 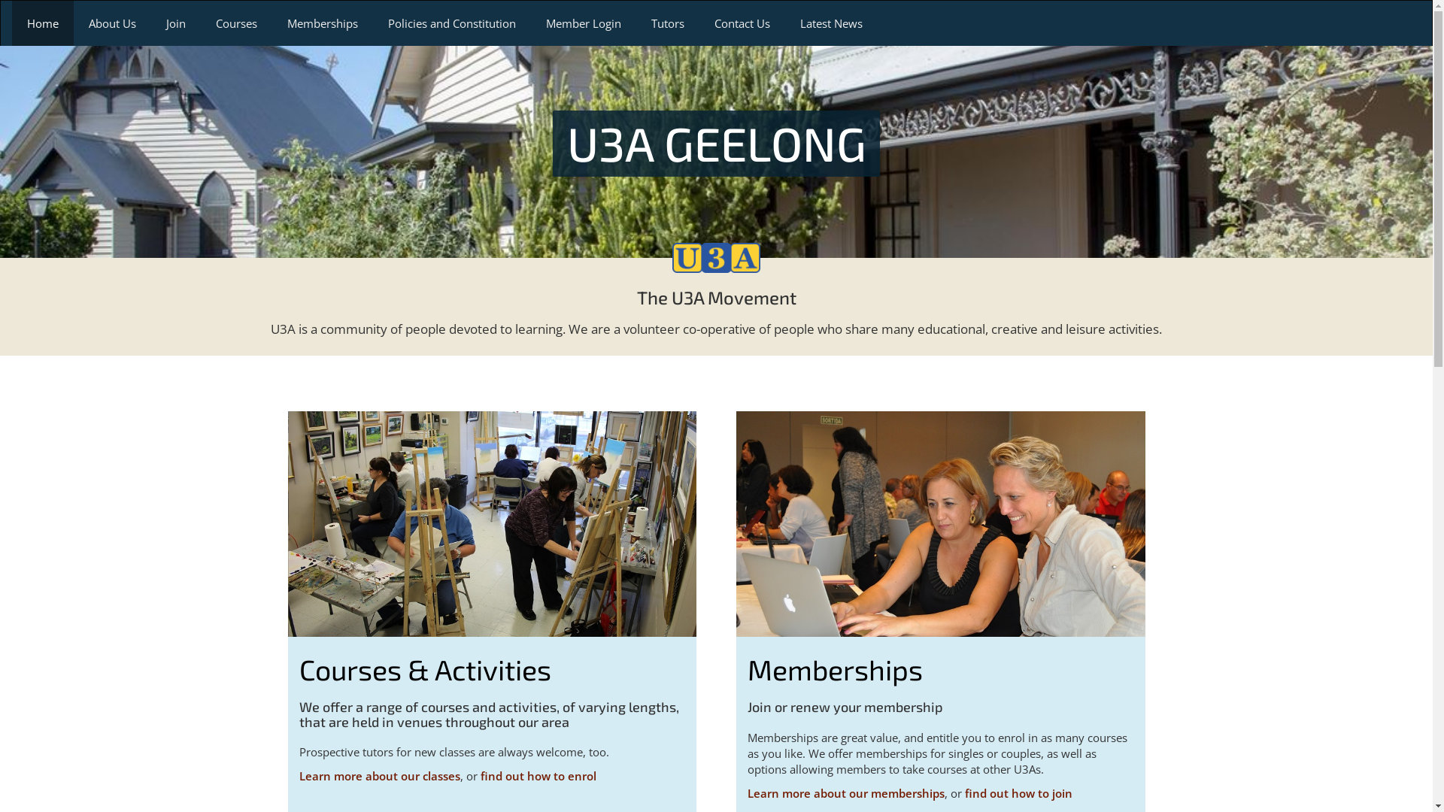 I want to click on U3A GEELONG, so click(x=717, y=147).